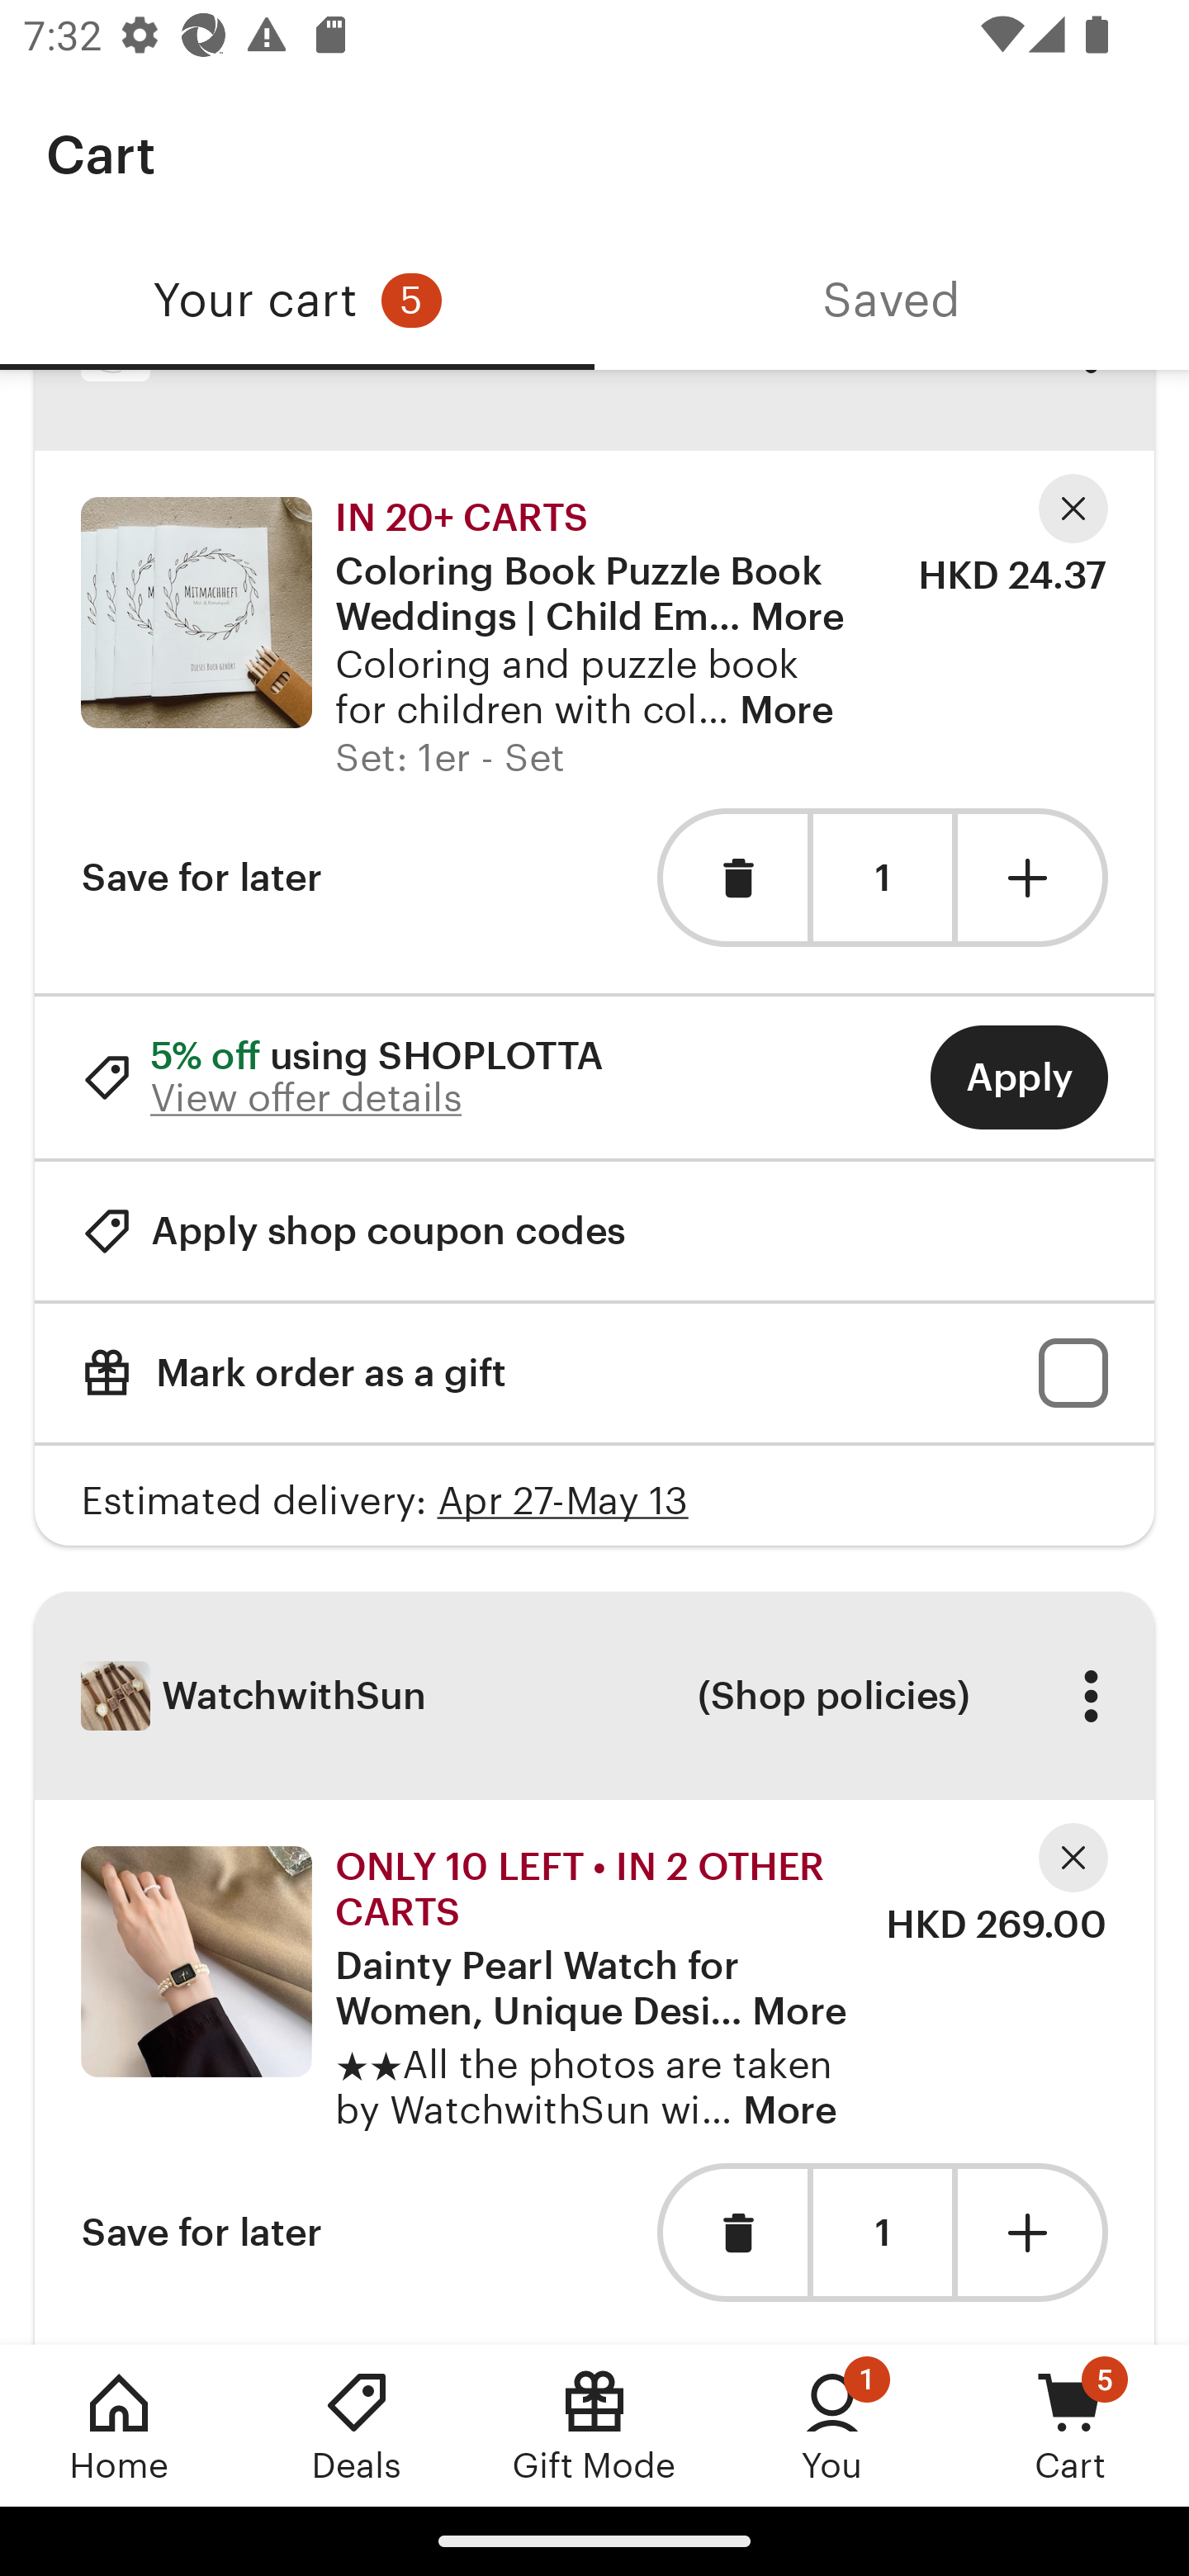 The height and width of the screenshot is (2576, 1189). Describe the element at coordinates (732, 878) in the screenshot. I see `Remove item from cart` at that location.